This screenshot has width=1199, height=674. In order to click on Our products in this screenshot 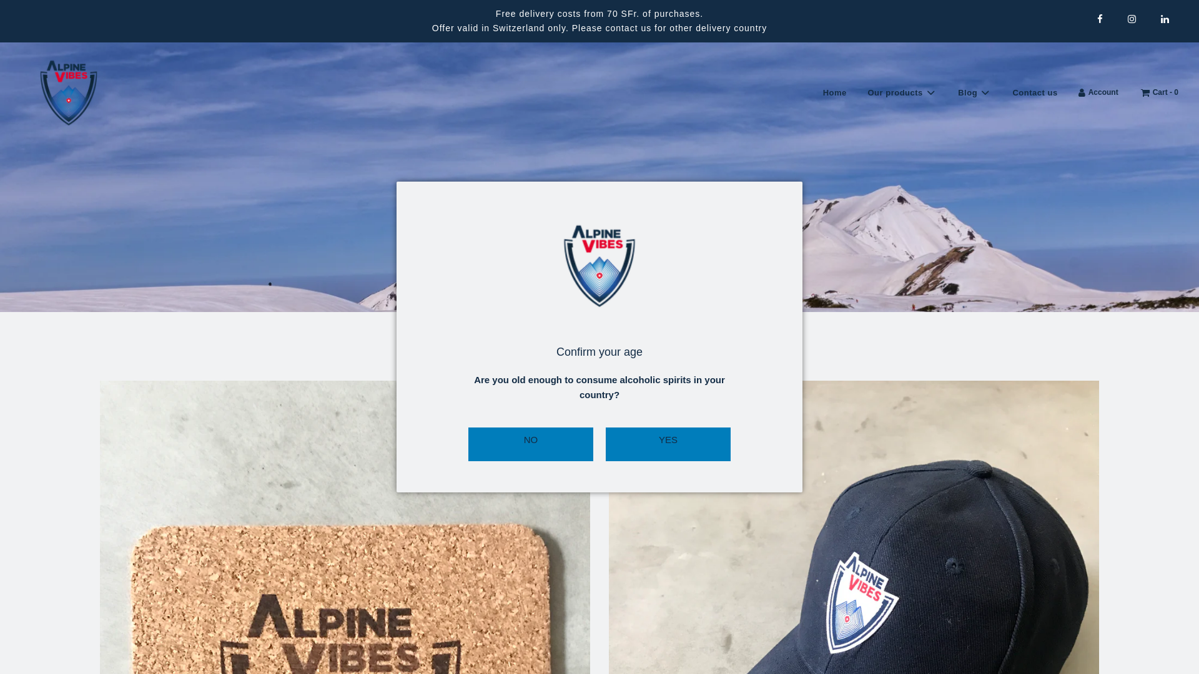, I will do `click(902, 93)`.